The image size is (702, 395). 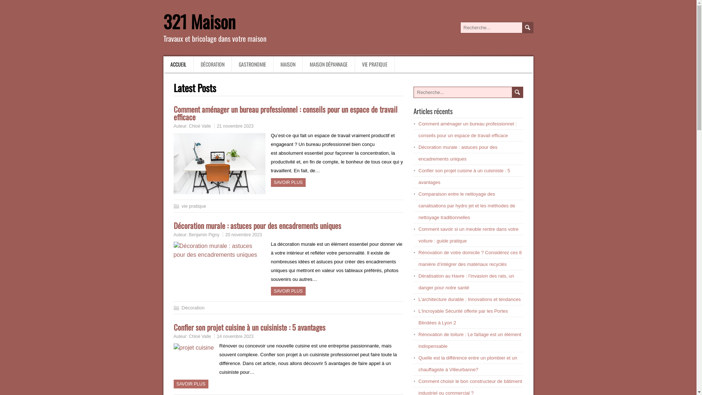 What do you see at coordinates (235, 126) in the screenshot?
I see `21 novembre 2023` at bounding box center [235, 126].